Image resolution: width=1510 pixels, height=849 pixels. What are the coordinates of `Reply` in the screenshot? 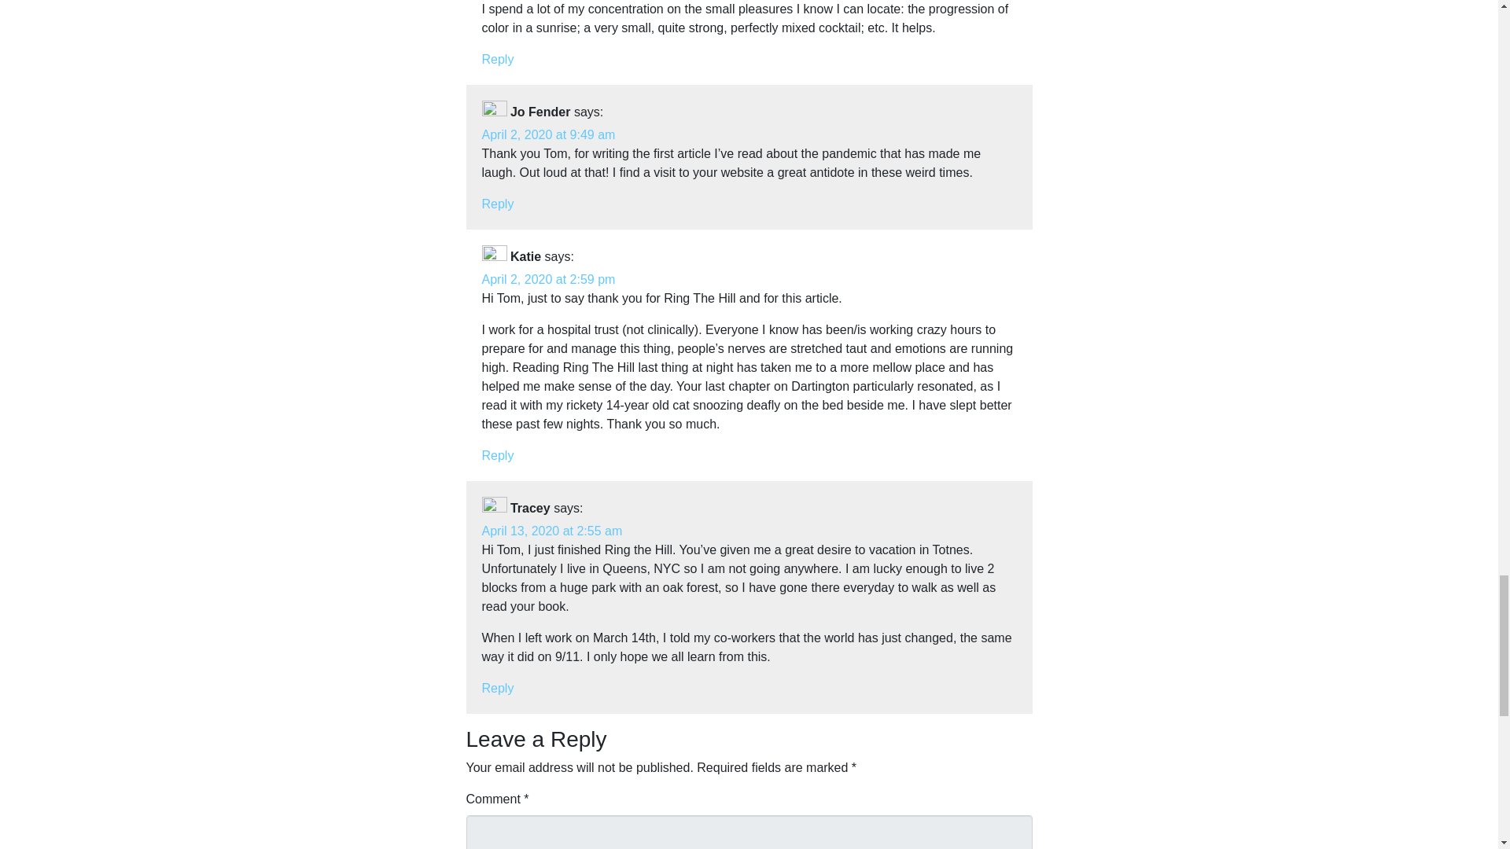 It's located at (497, 689).